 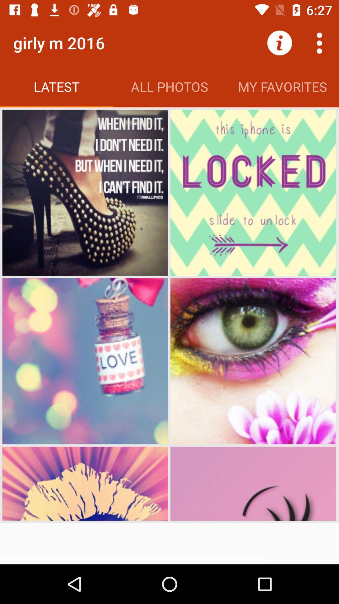 I want to click on turn on the app above the my favorites app, so click(x=319, y=43).